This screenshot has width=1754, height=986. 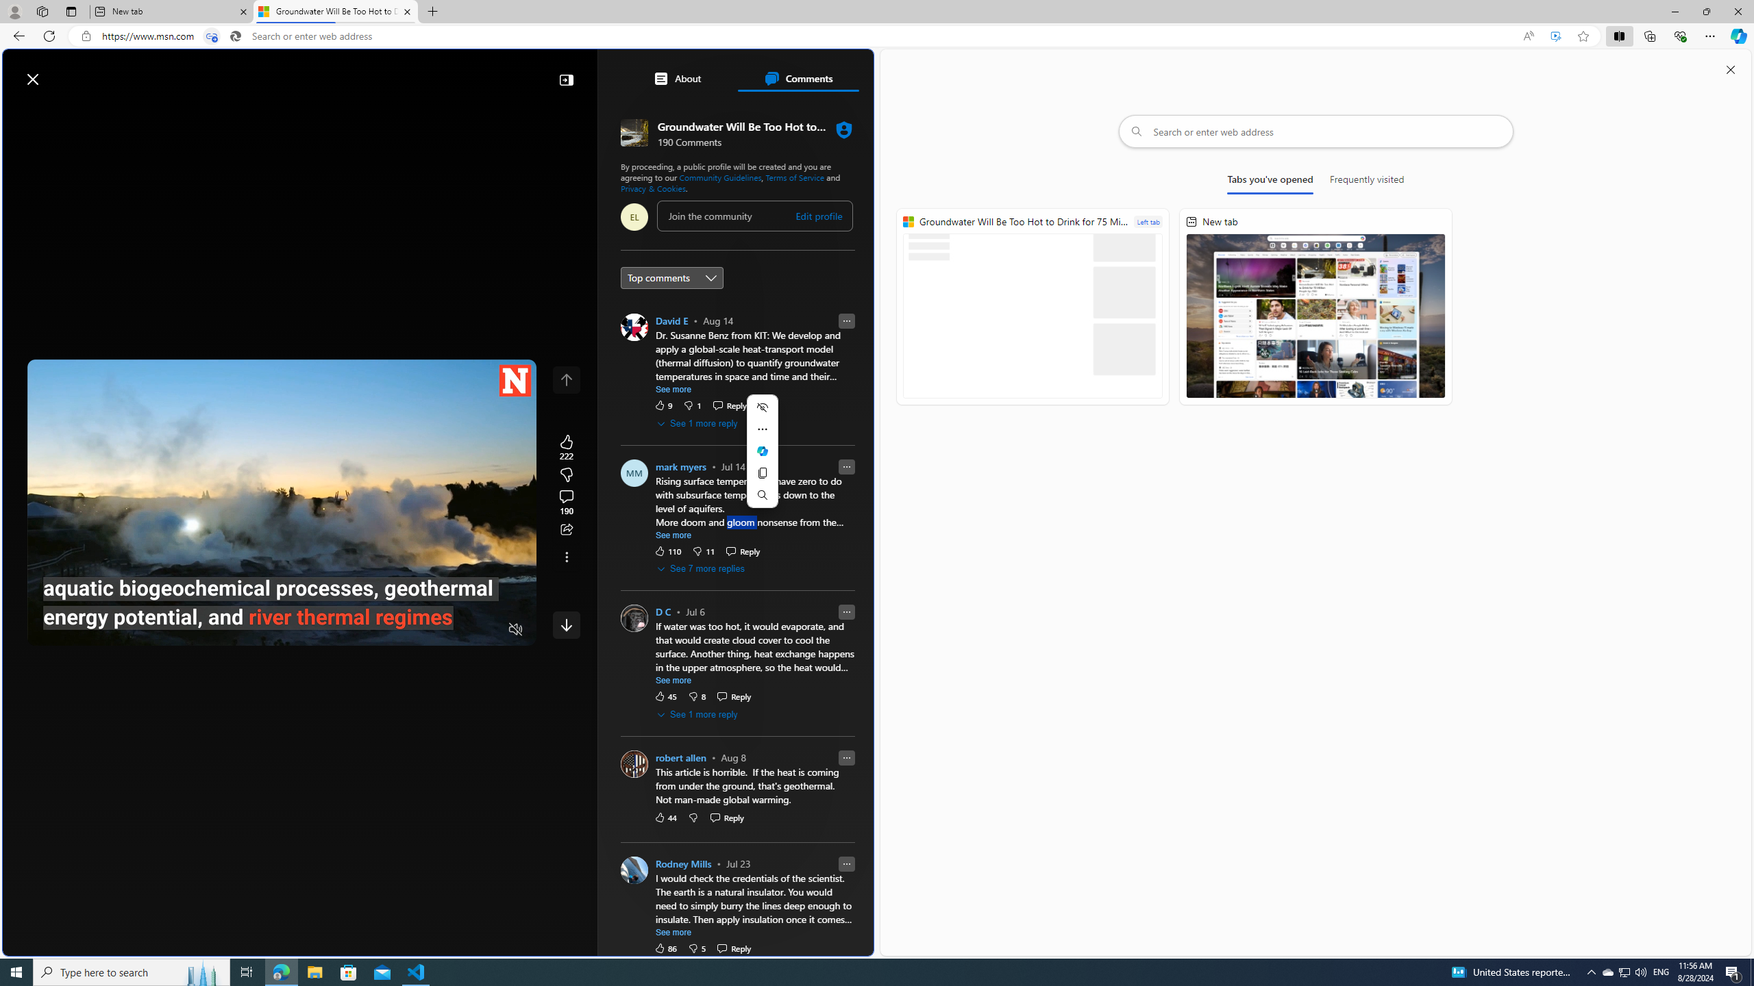 What do you see at coordinates (20, 112) in the screenshot?
I see `Class: button-glyph` at bounding box center [20, 112].